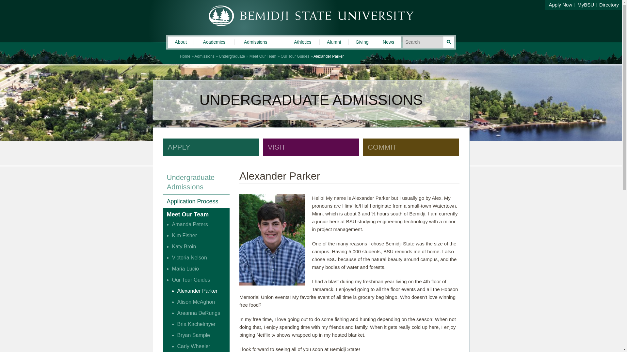 The width and height of the screenshot is (627, 352). I want to click on Bemidji State University, so click(311, 16).